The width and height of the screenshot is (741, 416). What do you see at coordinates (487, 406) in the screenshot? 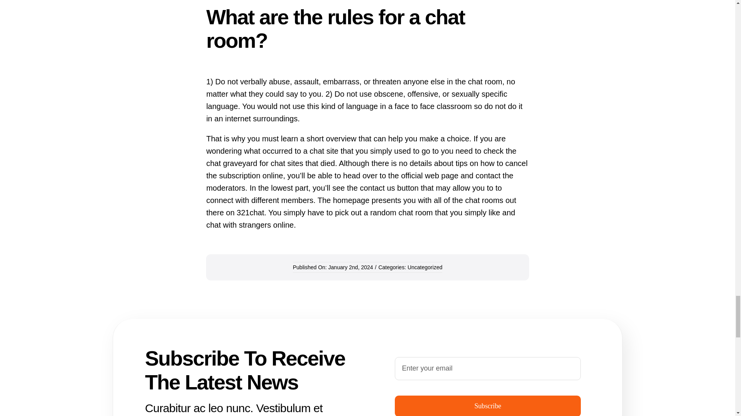
I see `Subscribe` at bounding box center [487, 406].